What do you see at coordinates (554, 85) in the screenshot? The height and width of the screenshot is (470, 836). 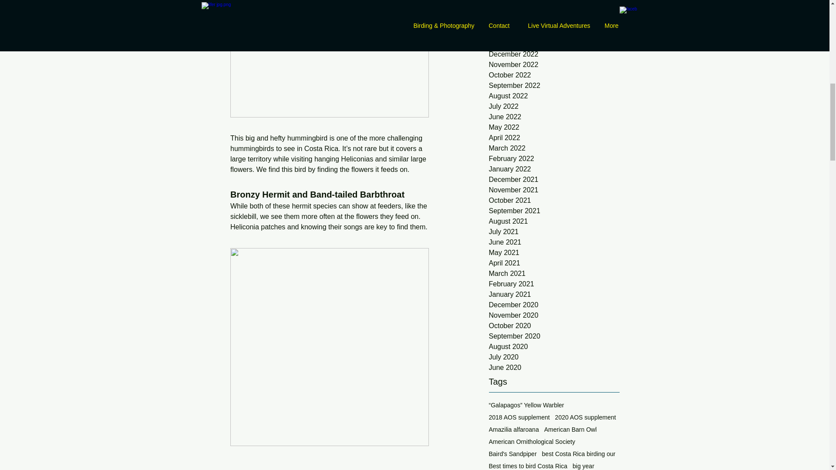 I see `September 2022` at bounding box center [554, 85].